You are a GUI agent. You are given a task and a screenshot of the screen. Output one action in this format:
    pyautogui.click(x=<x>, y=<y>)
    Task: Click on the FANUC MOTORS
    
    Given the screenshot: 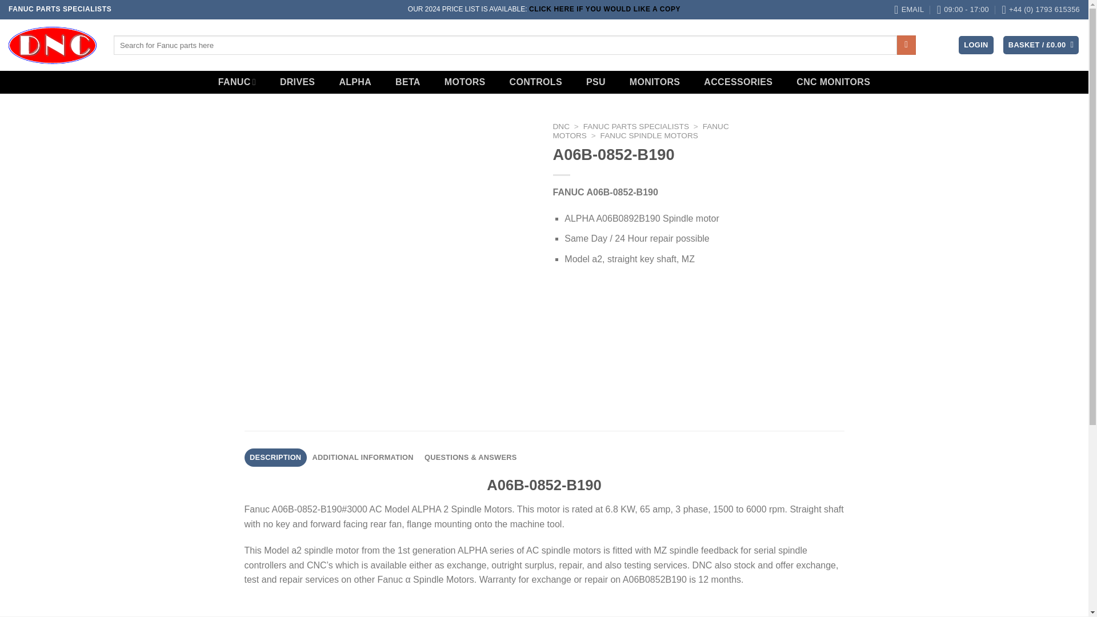 What is the action you would take?
    pyautogui.click(x=641, y=131)
    